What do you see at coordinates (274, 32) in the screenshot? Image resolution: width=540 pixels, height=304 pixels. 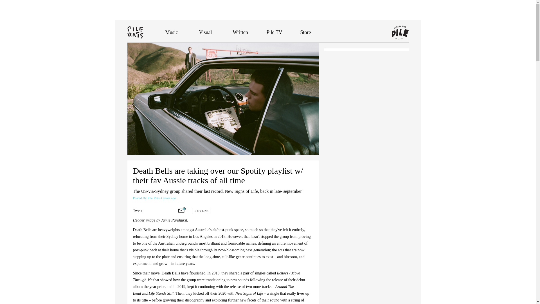 I see `Pile TV` at bounding box center [274, 32].